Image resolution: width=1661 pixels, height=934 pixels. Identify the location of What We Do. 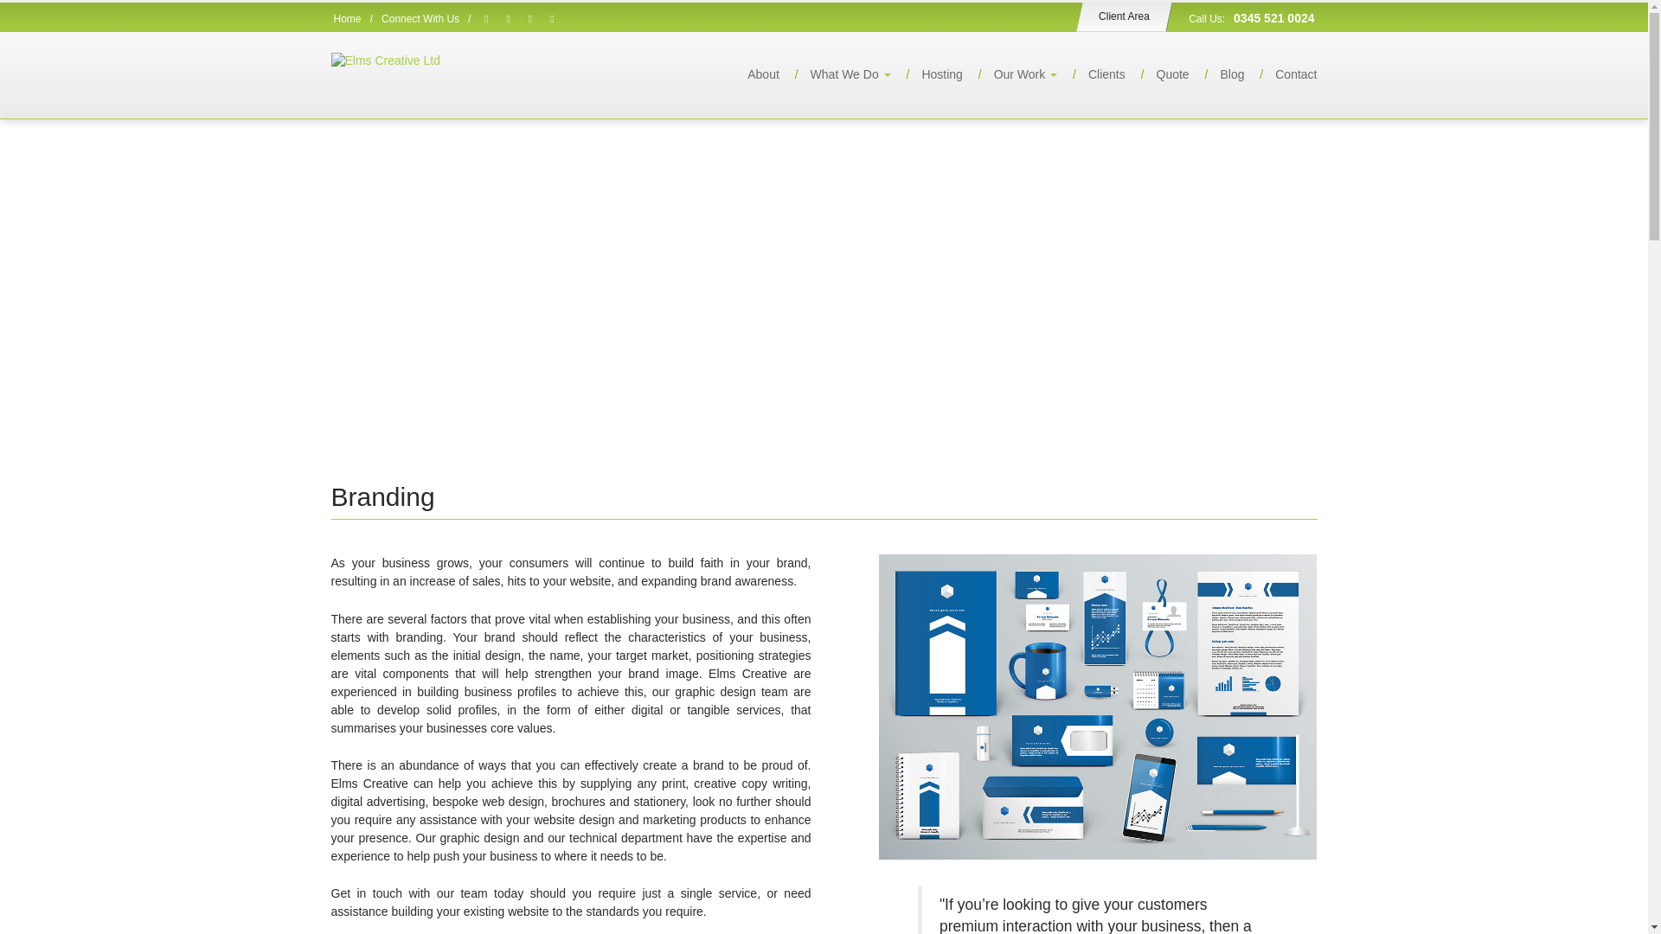
(836, 74).